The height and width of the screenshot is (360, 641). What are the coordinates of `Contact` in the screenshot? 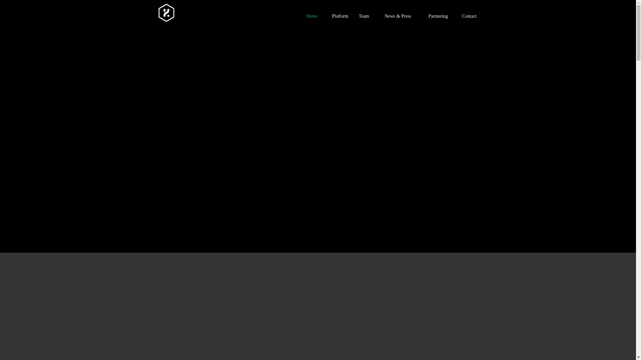 It's located at (467, 16).